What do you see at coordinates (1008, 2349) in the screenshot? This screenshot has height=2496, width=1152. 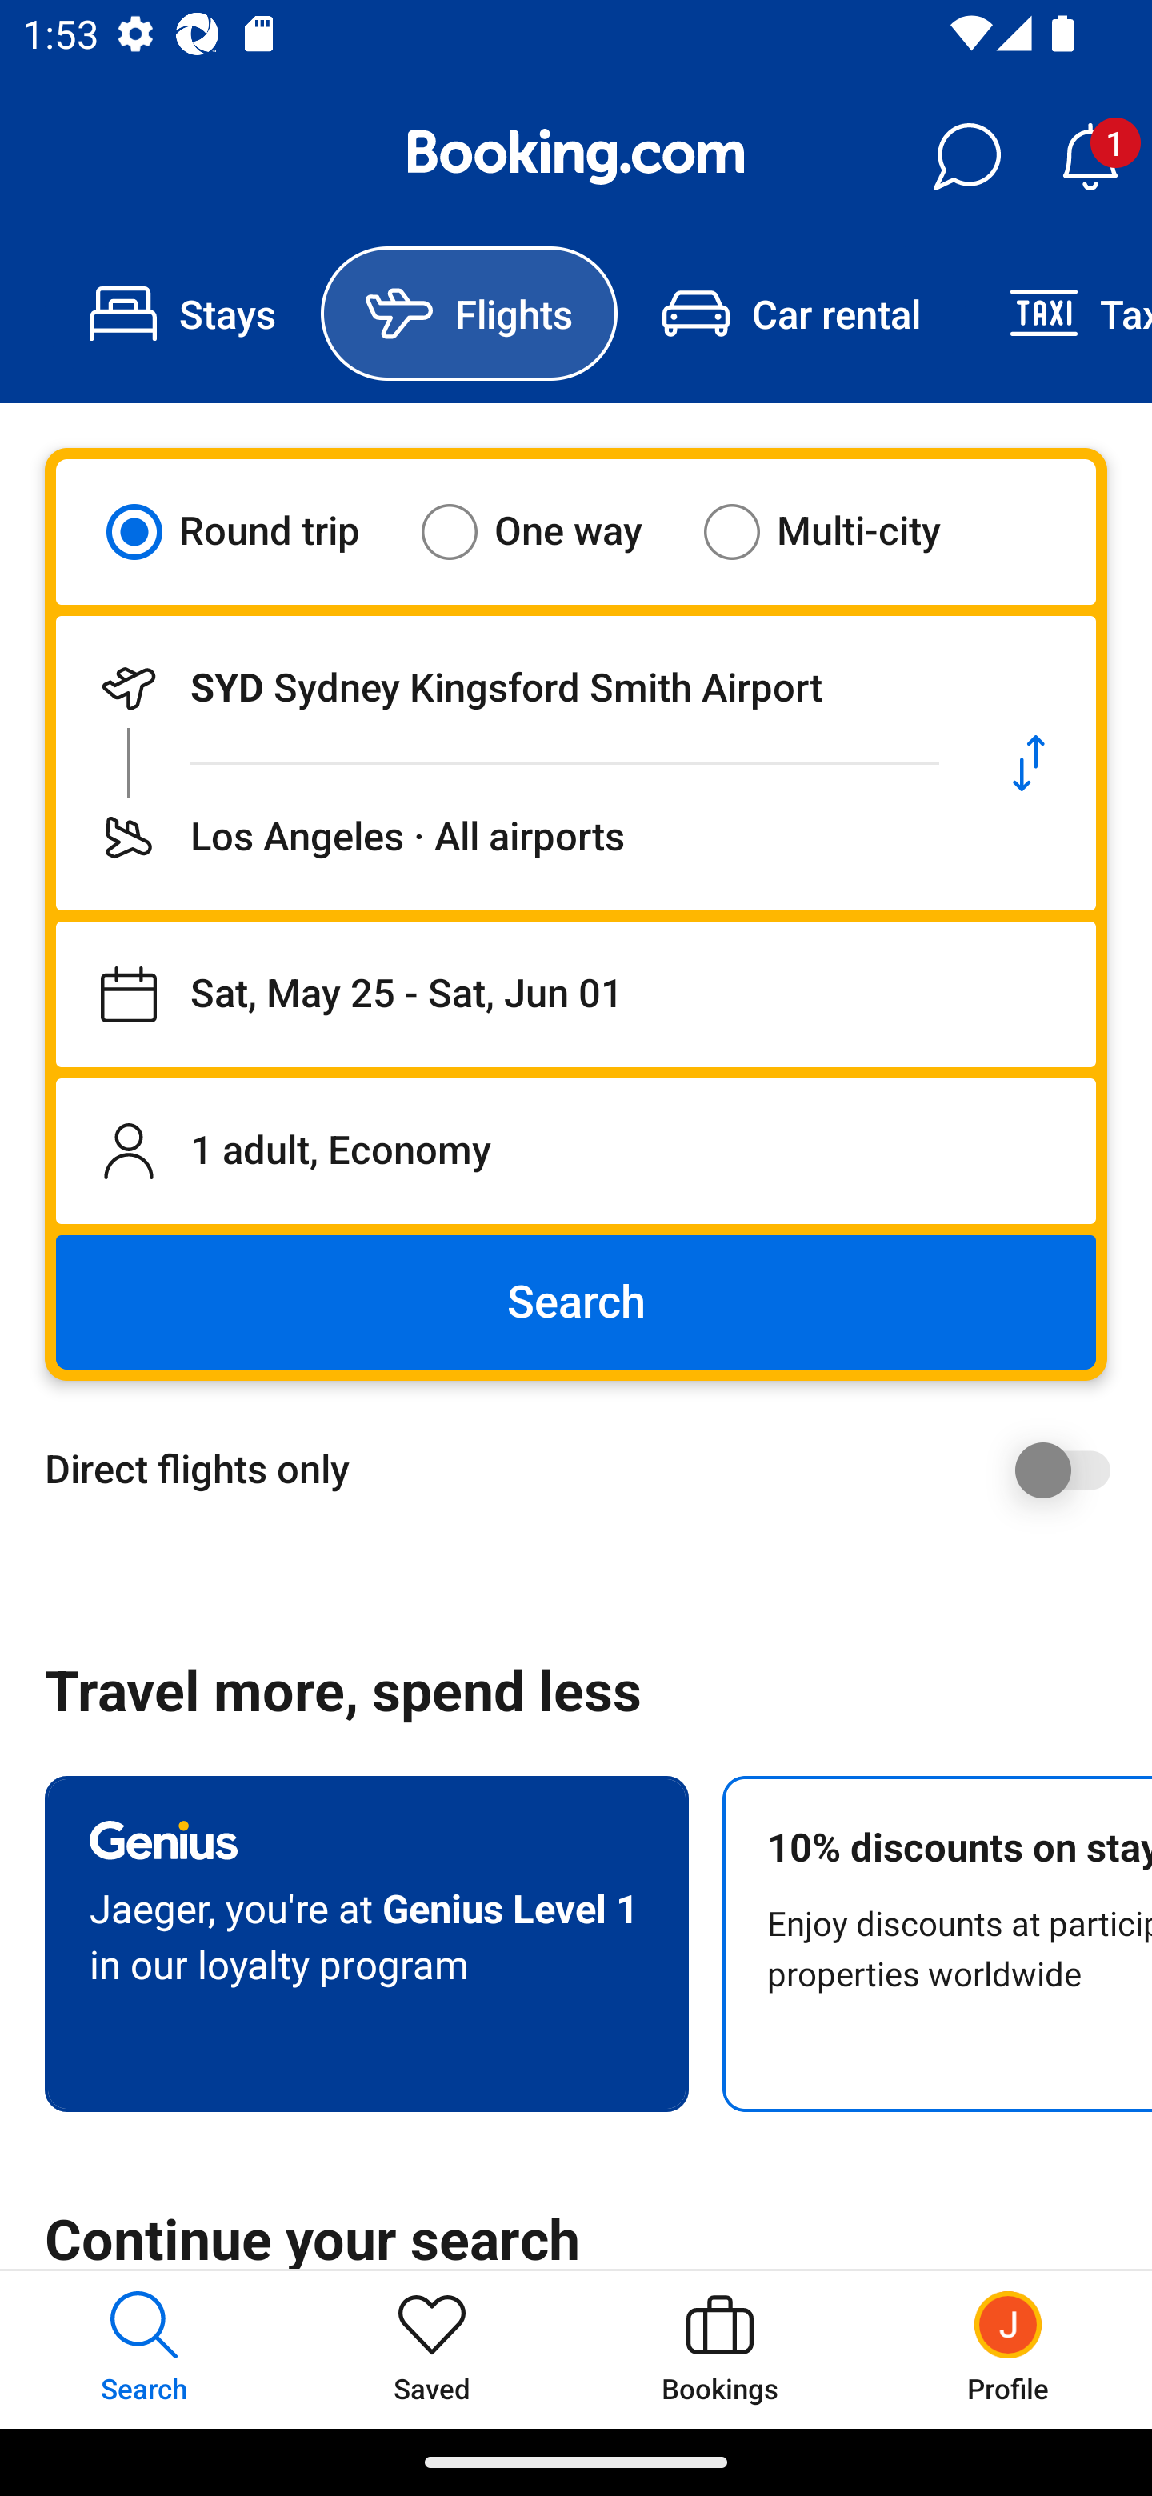 I see `Profile` at bounding box center [1008, 2349].